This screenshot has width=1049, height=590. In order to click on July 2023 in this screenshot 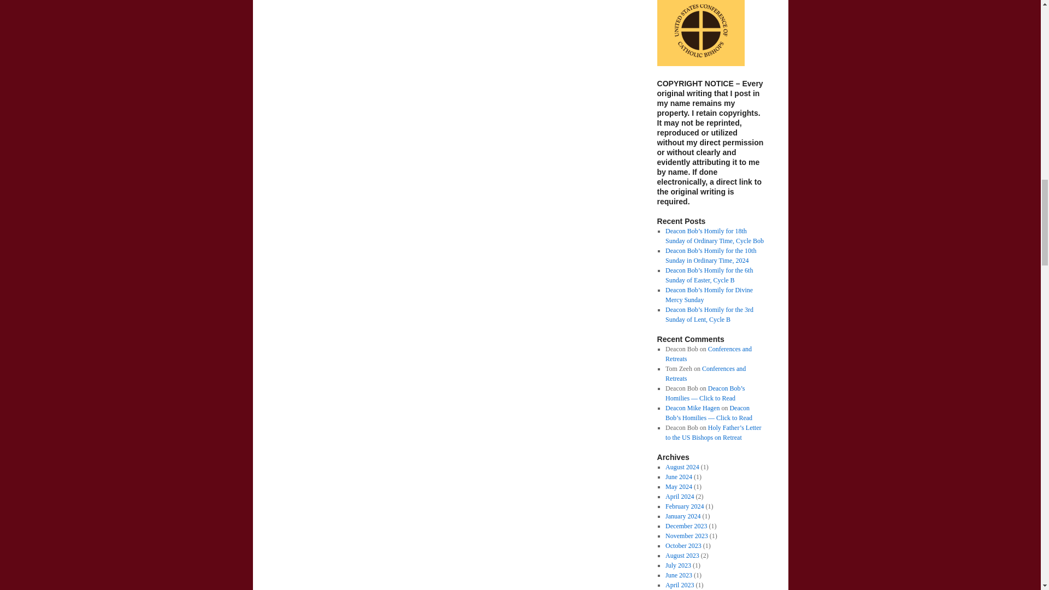, I will do `click(678, 565)`.